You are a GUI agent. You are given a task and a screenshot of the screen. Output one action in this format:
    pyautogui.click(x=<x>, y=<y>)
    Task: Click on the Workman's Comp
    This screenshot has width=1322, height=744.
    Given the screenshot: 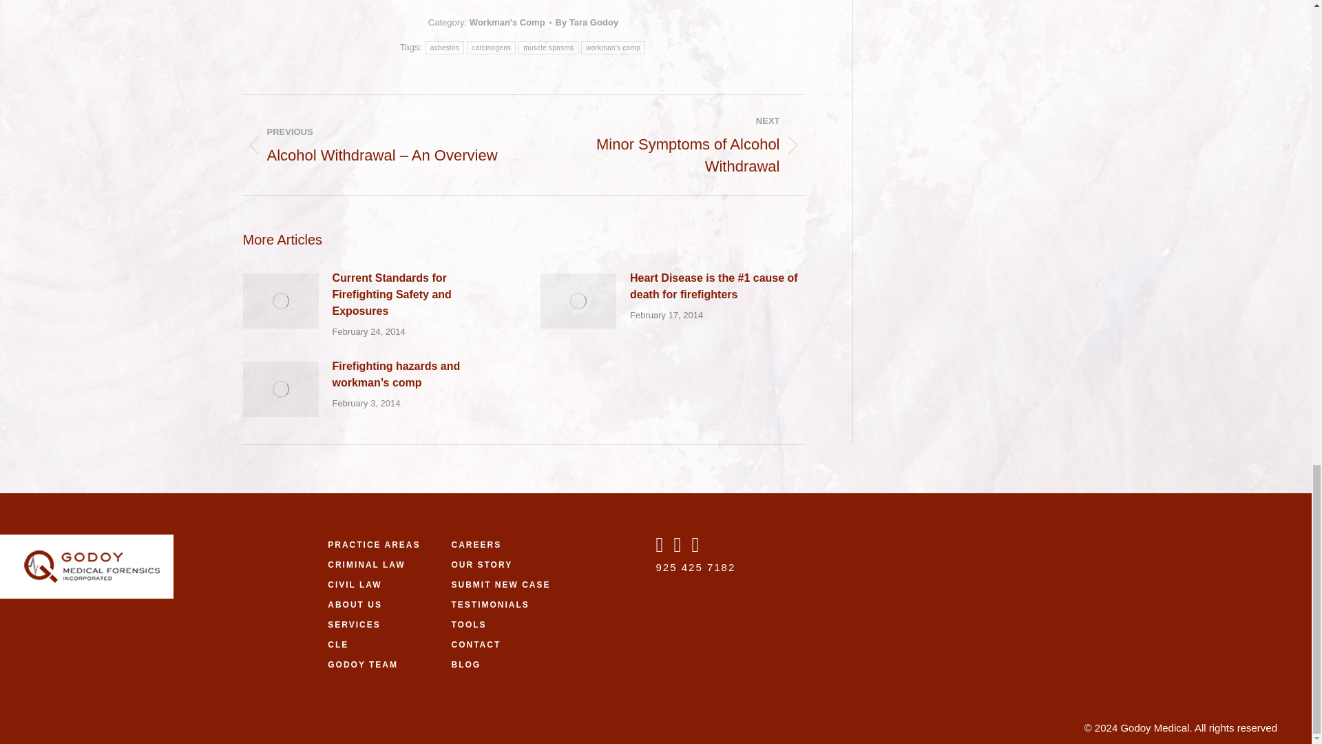 What is the action you would take?
    pyautogui.click(x=507, y=22)
    